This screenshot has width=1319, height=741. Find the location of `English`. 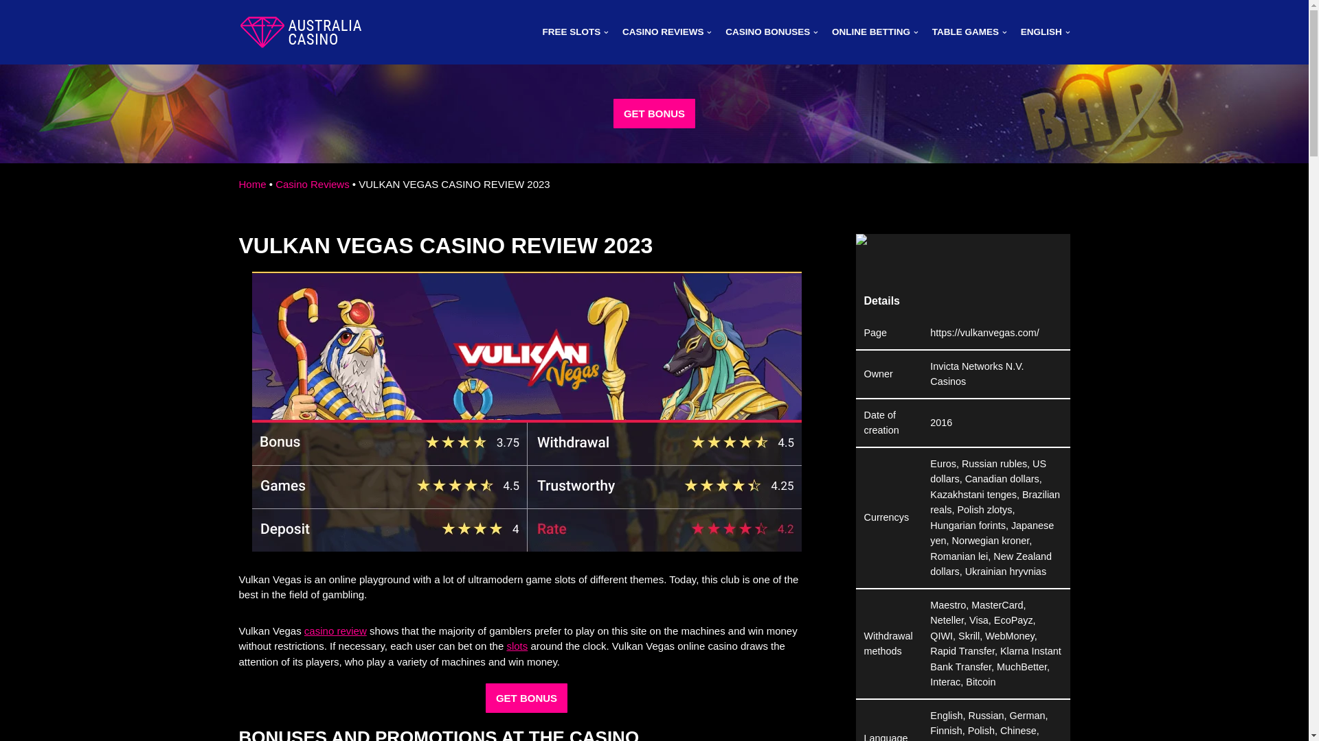

English is located at coordinates (1046, 32).